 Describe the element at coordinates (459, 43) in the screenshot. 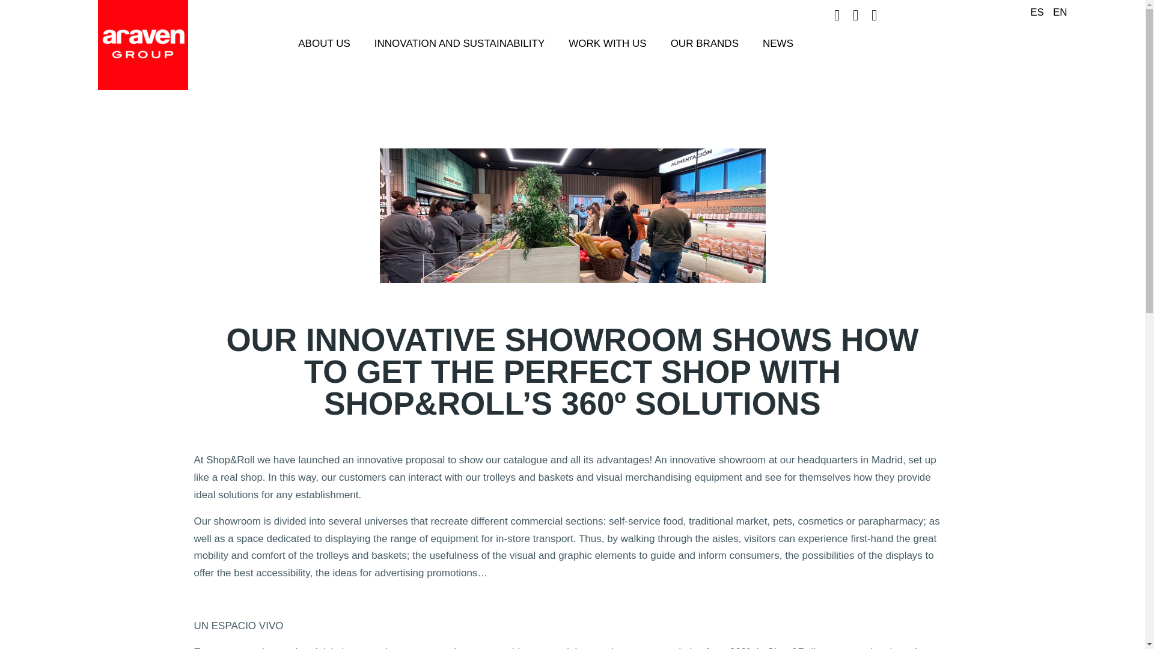

I see `INNOVATION AND SUSTAINABILITY` at that location.